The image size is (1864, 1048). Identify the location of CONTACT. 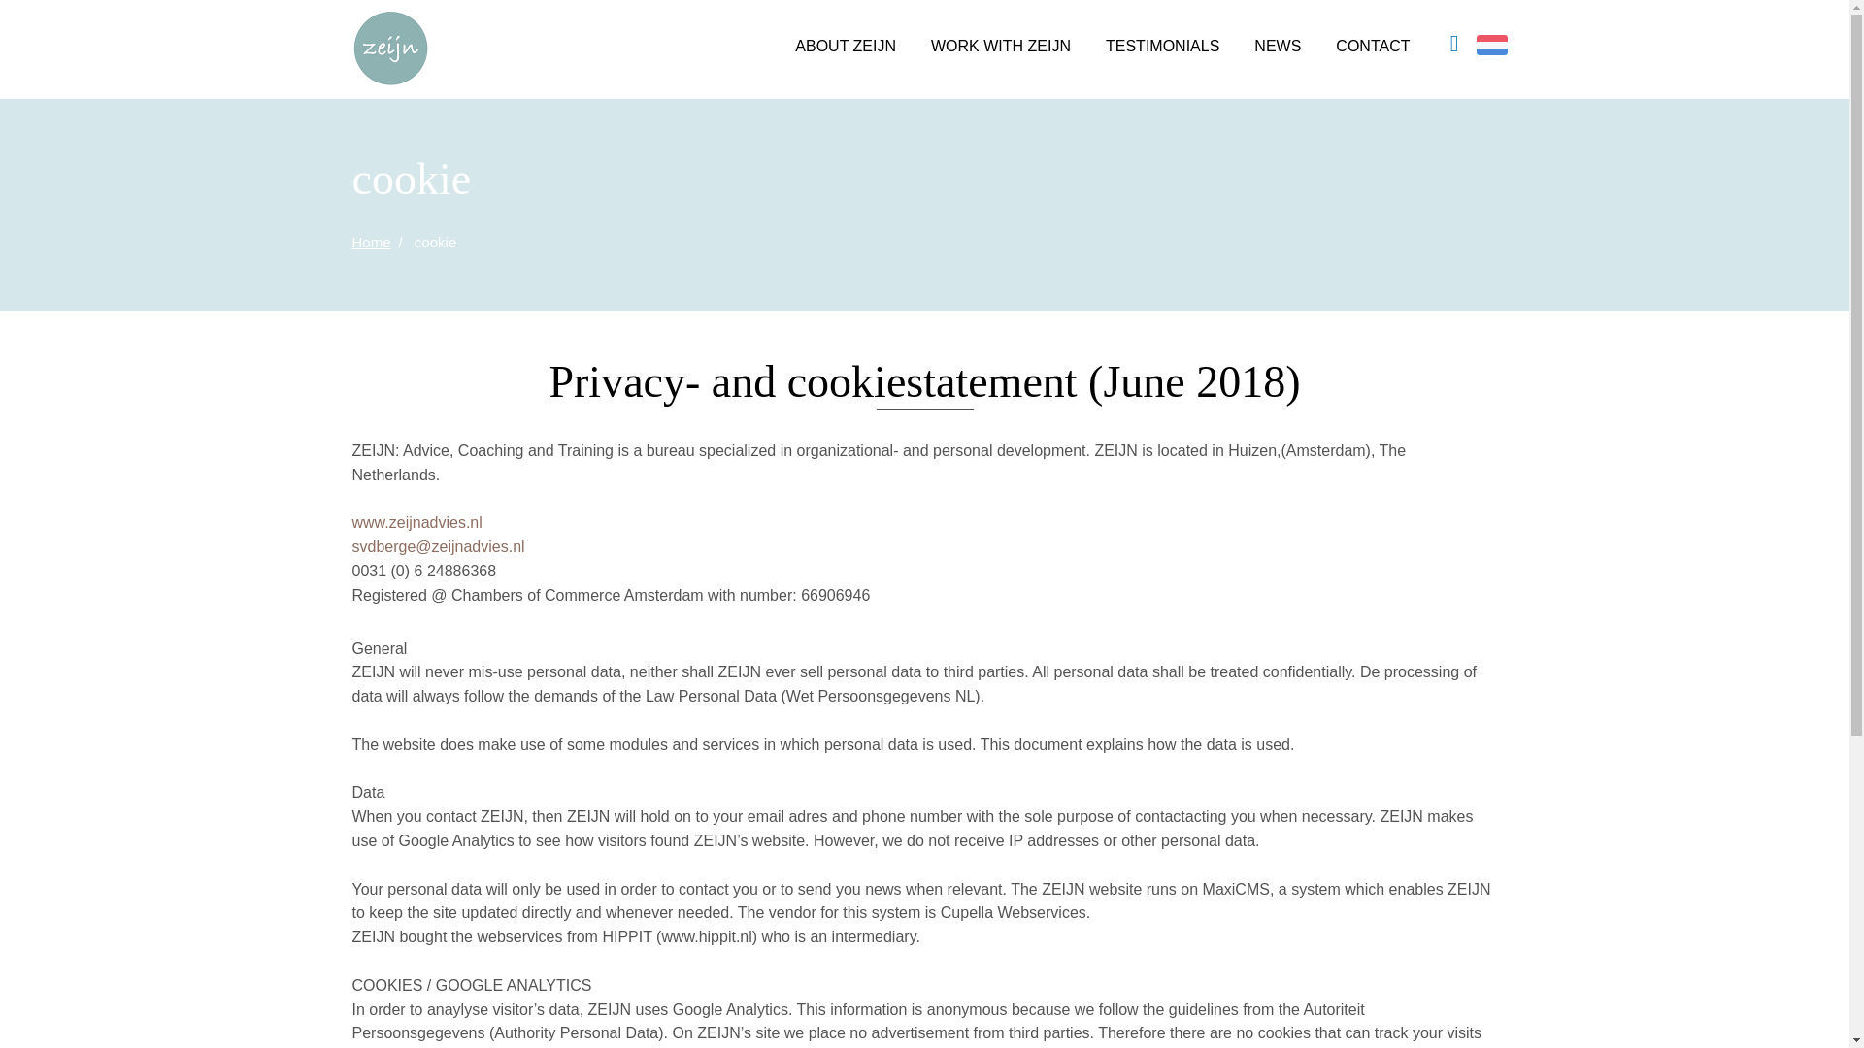
(1363, 49).